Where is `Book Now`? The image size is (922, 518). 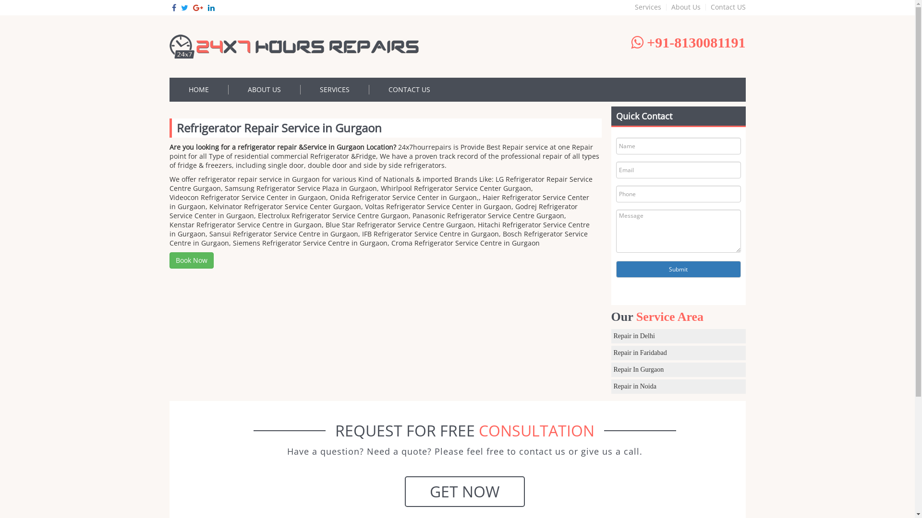
Book Now is located at coordinates (191, 260).